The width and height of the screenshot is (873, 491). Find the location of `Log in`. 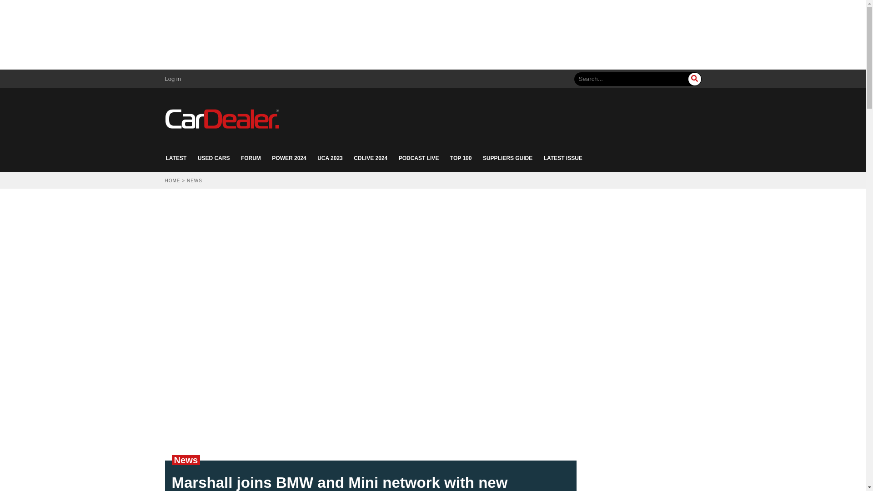

Log in is located at coordinates (173, 79).